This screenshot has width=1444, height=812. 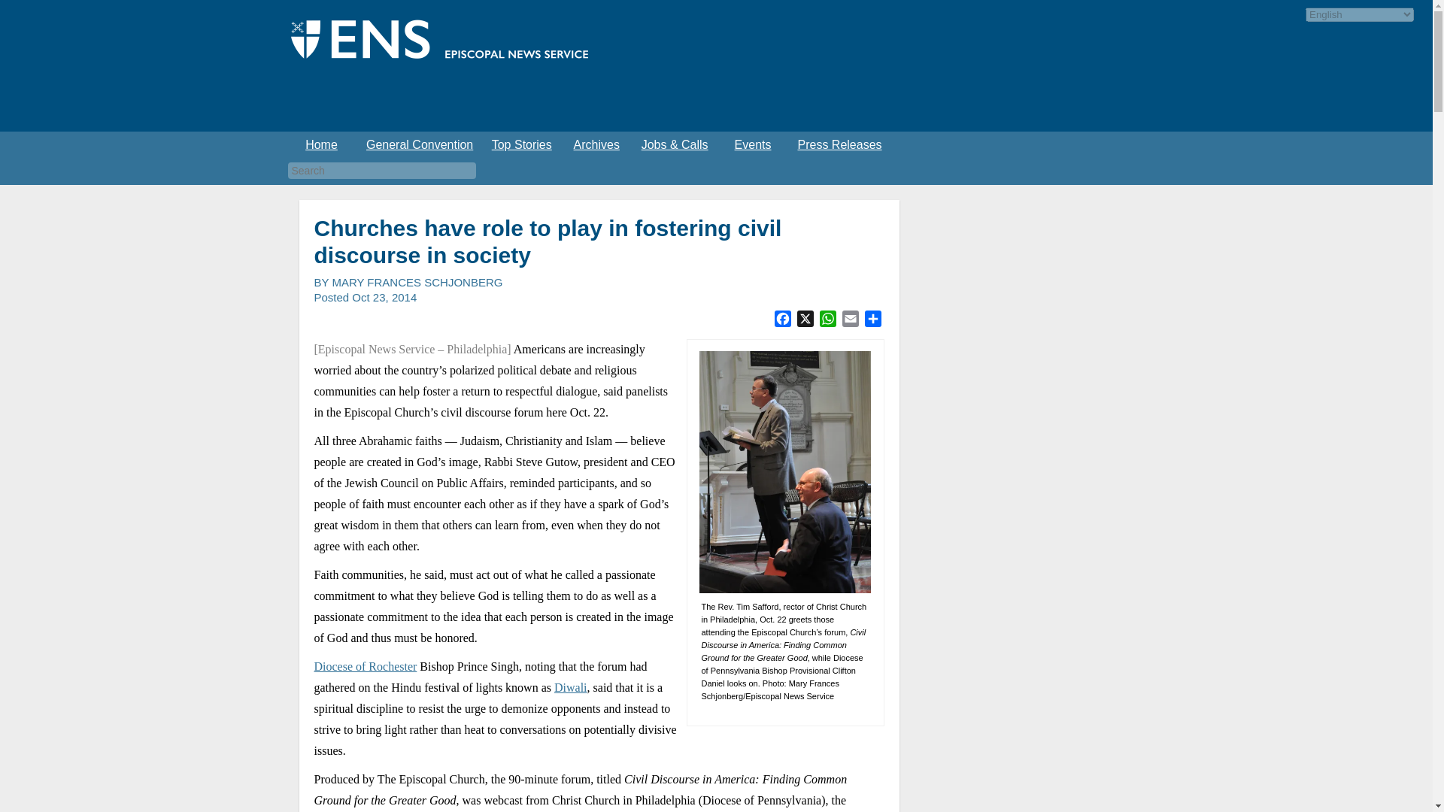 I want to click on Diwali, so click(x=571, y=687).